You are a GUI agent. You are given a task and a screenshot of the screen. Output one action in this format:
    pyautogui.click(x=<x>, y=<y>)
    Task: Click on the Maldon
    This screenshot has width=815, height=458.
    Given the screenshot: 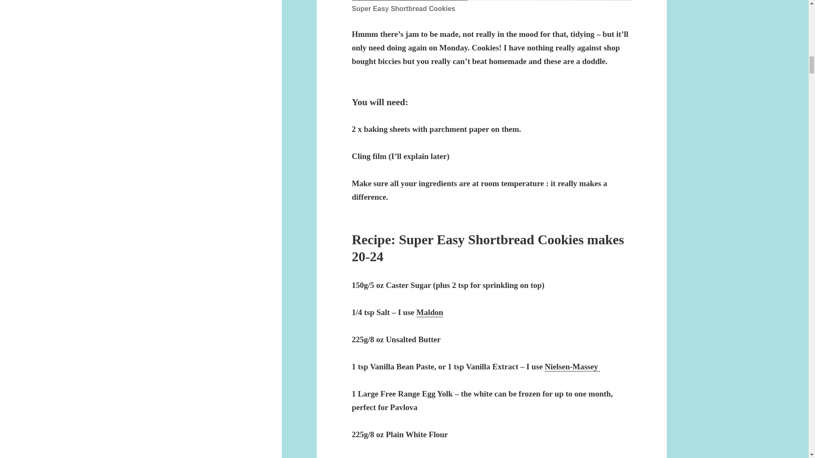 What is the action you would take?
    pyautogui.click(x=430, y=312)
    